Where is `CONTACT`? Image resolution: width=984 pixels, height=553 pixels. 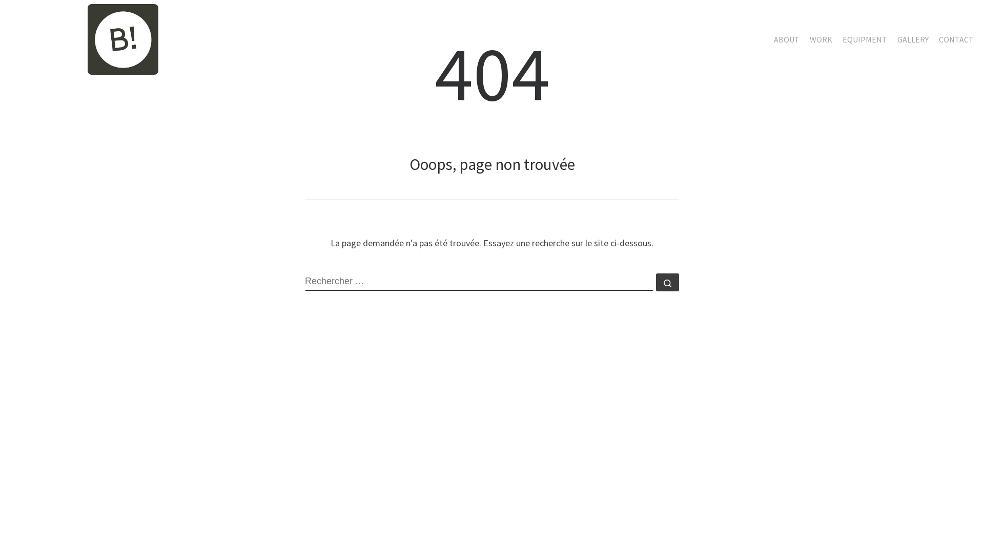
CONTACT is located at coordinates (956, 39).